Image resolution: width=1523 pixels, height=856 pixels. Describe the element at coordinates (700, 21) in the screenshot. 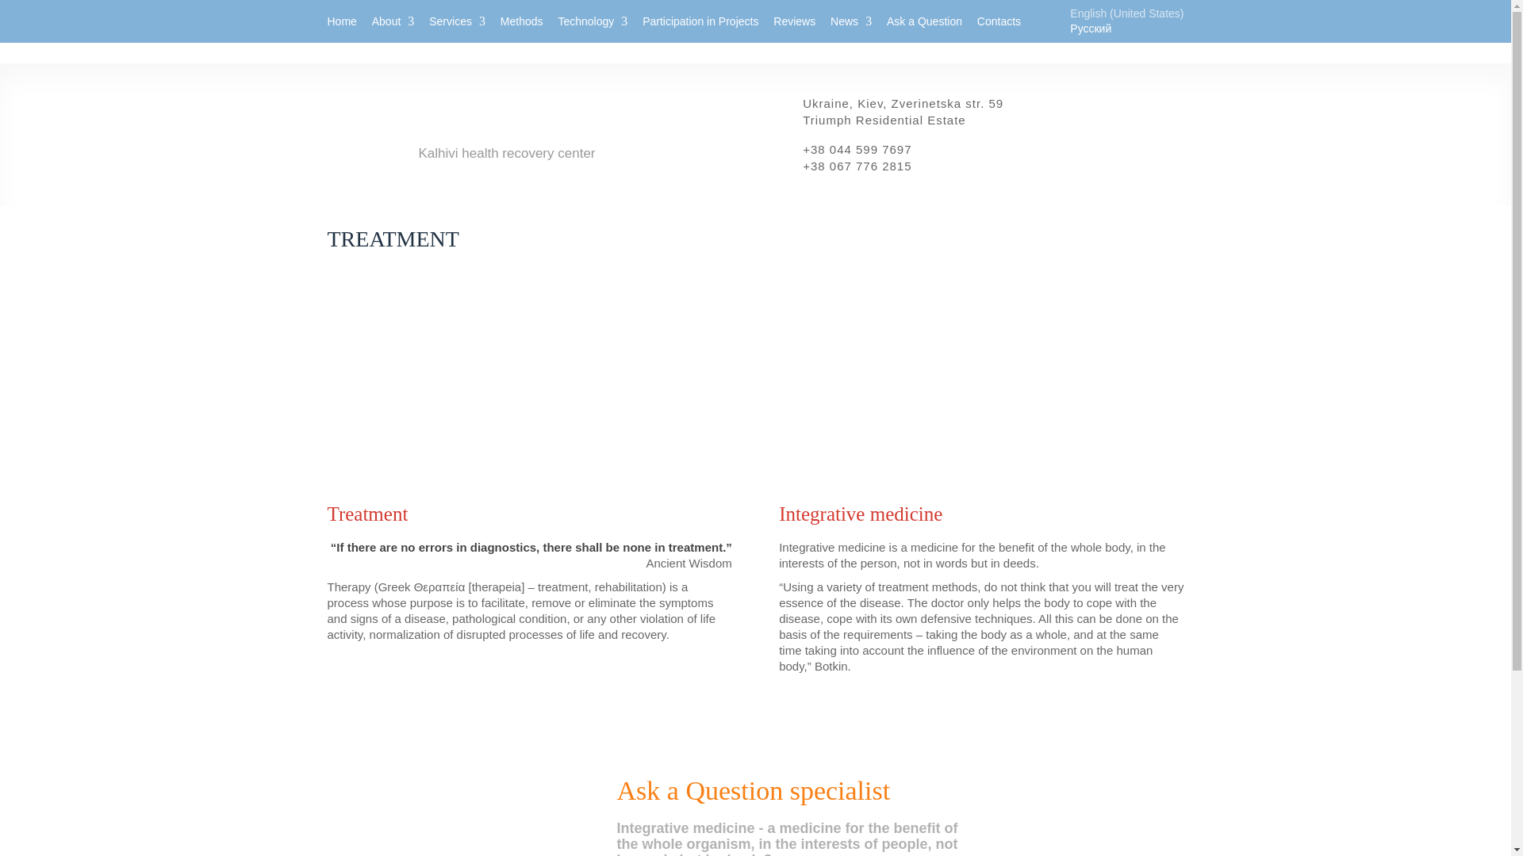

I see `Participation in Projects` at that location.